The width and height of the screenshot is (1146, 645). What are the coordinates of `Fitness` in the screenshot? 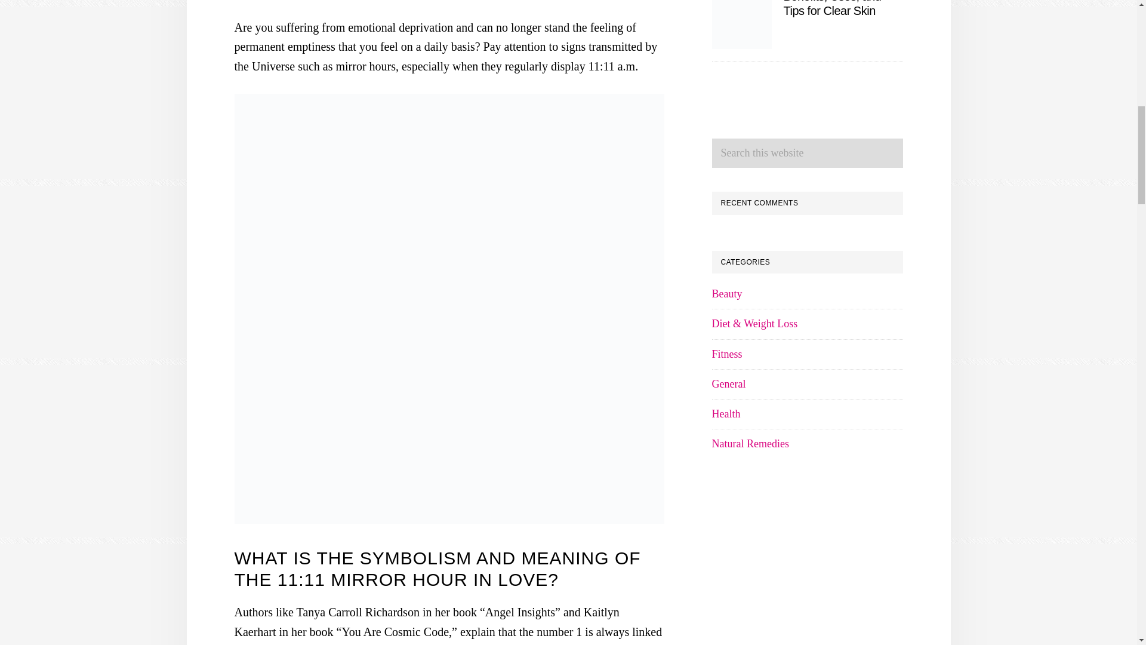 It's located at (726, 354).